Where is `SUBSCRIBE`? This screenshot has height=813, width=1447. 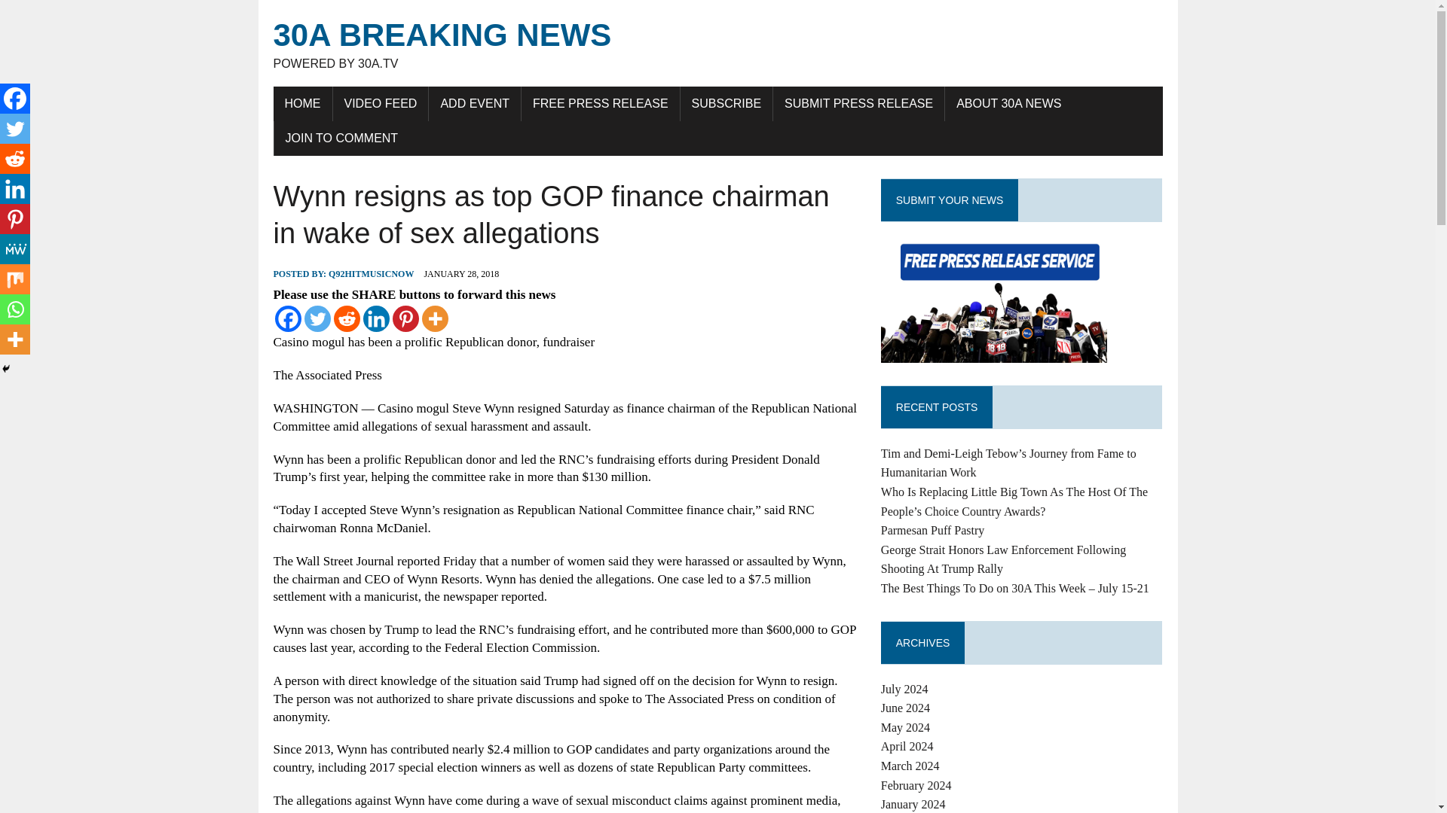
SUBSCRIBE is located at coordinates (288, 318).